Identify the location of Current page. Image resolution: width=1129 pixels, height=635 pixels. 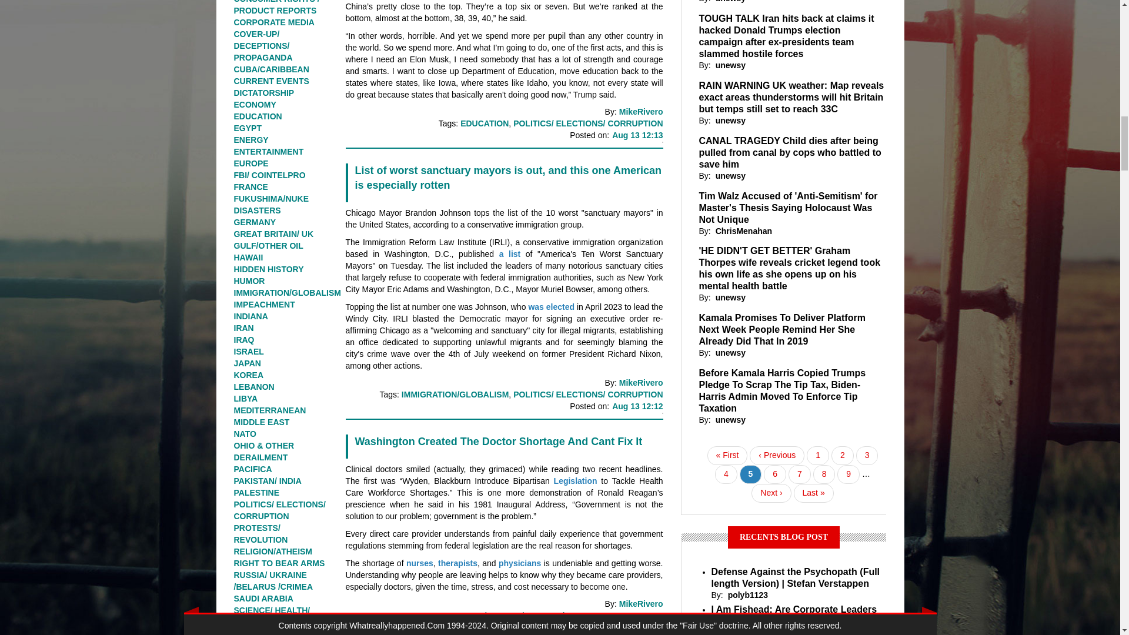
(750, 474).